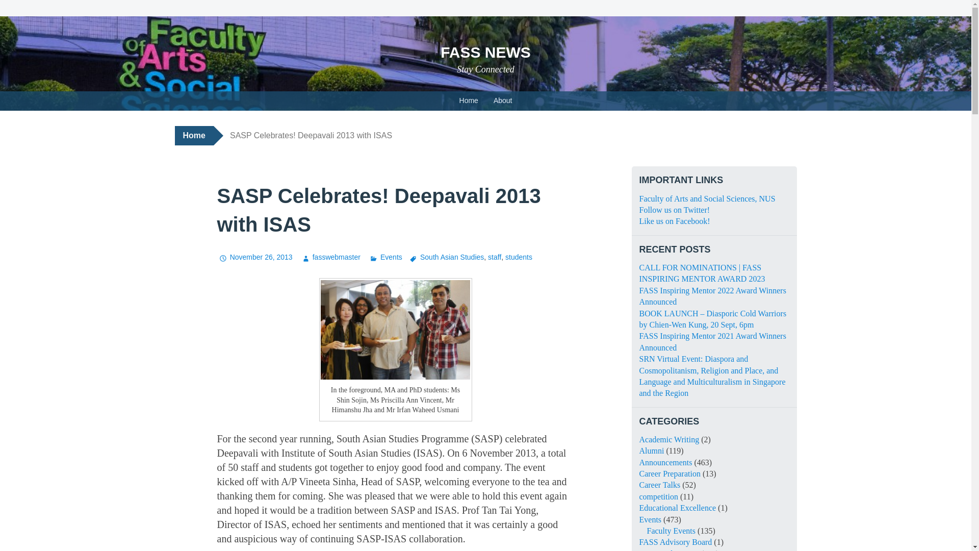  What do you see at coordinates (669, 440) in the screenshot?
I see `Academic Writing` at bounding box center [669, 440].